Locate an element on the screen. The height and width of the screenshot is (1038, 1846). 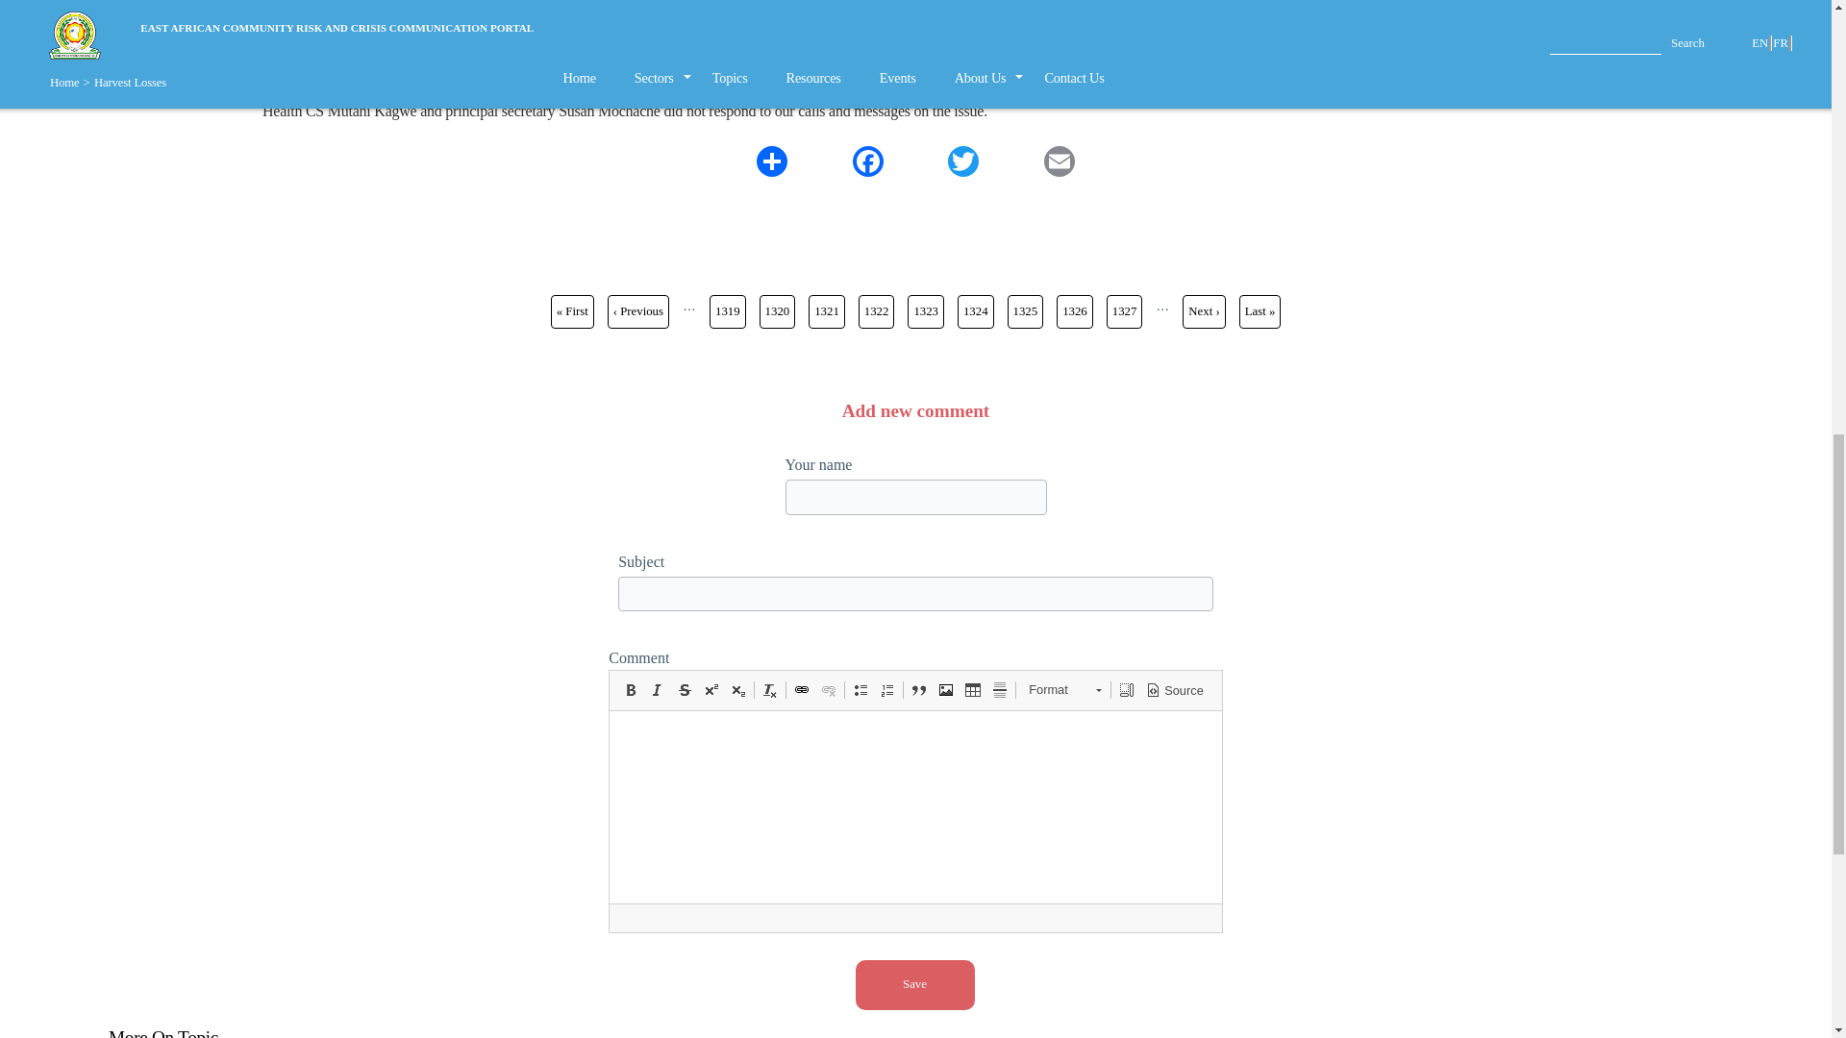
Go to first page is located at coordinates (572, 311).